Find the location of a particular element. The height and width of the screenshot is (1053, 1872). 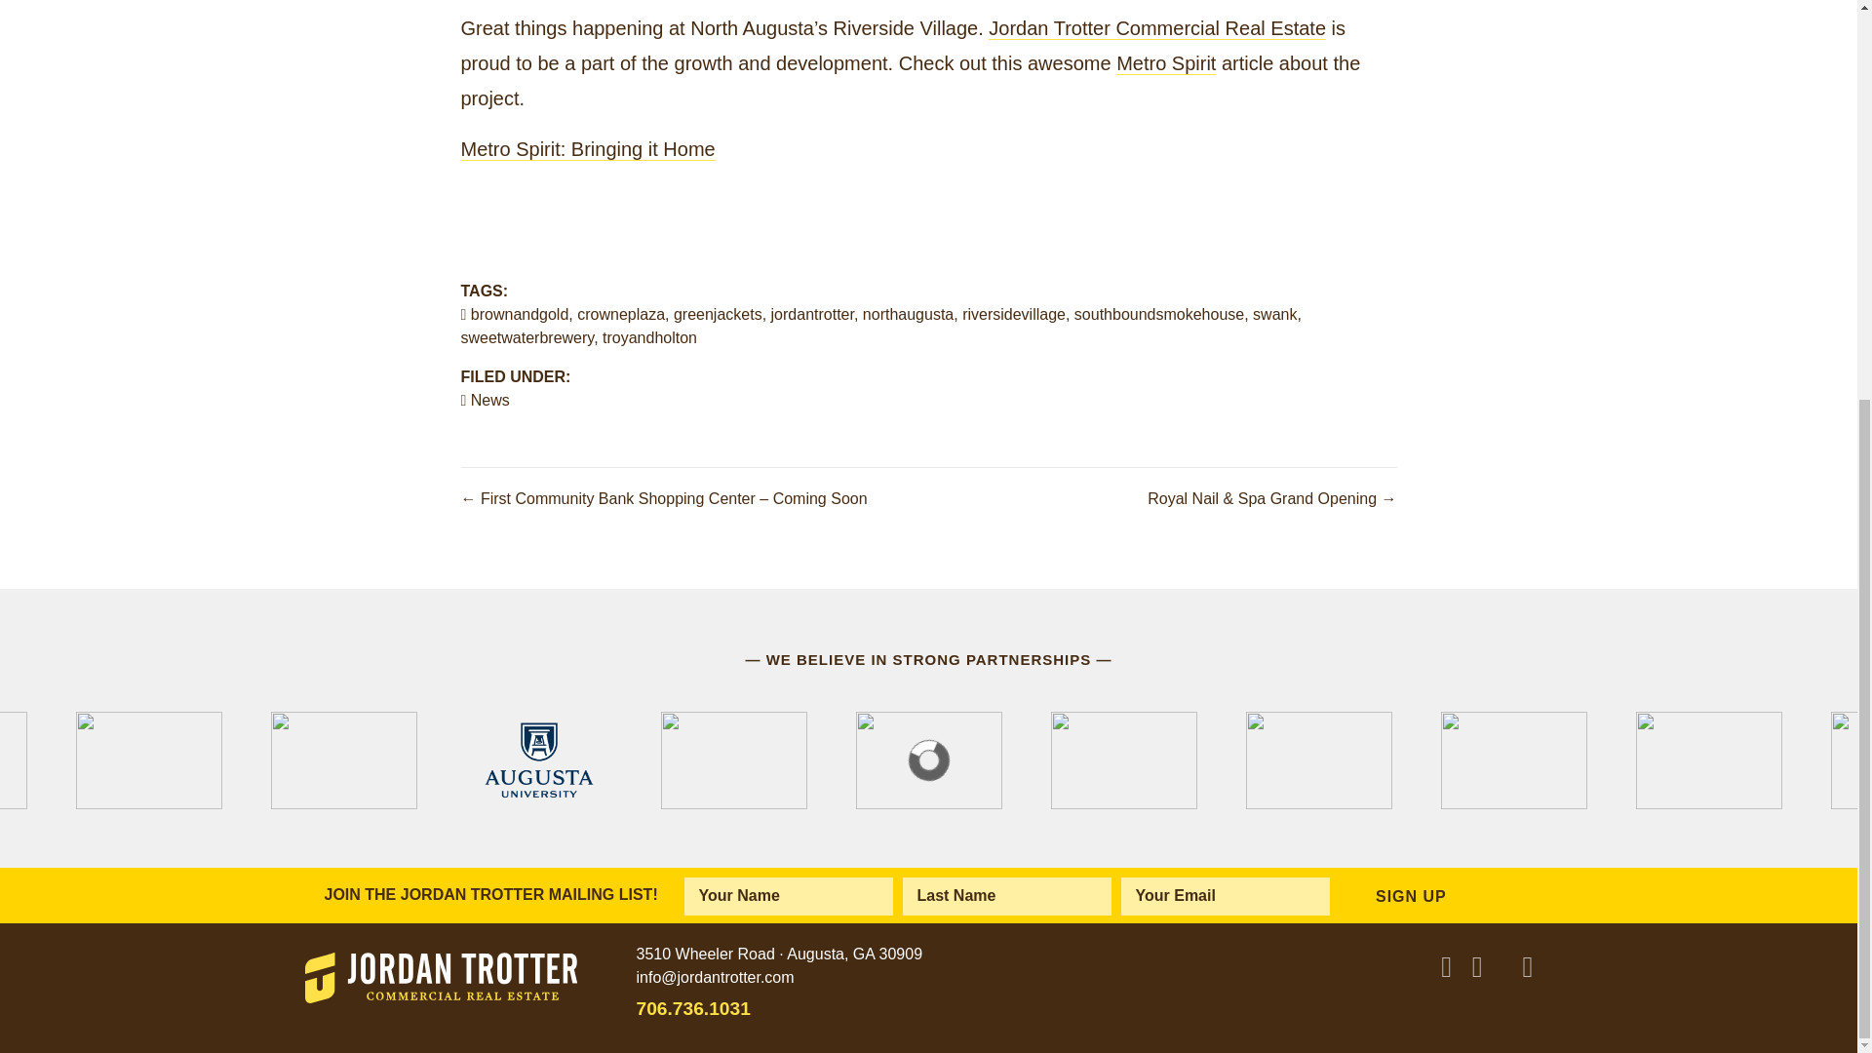

Jordan Trotter Commercial Real Estate is located at coordinates (1156, 29).